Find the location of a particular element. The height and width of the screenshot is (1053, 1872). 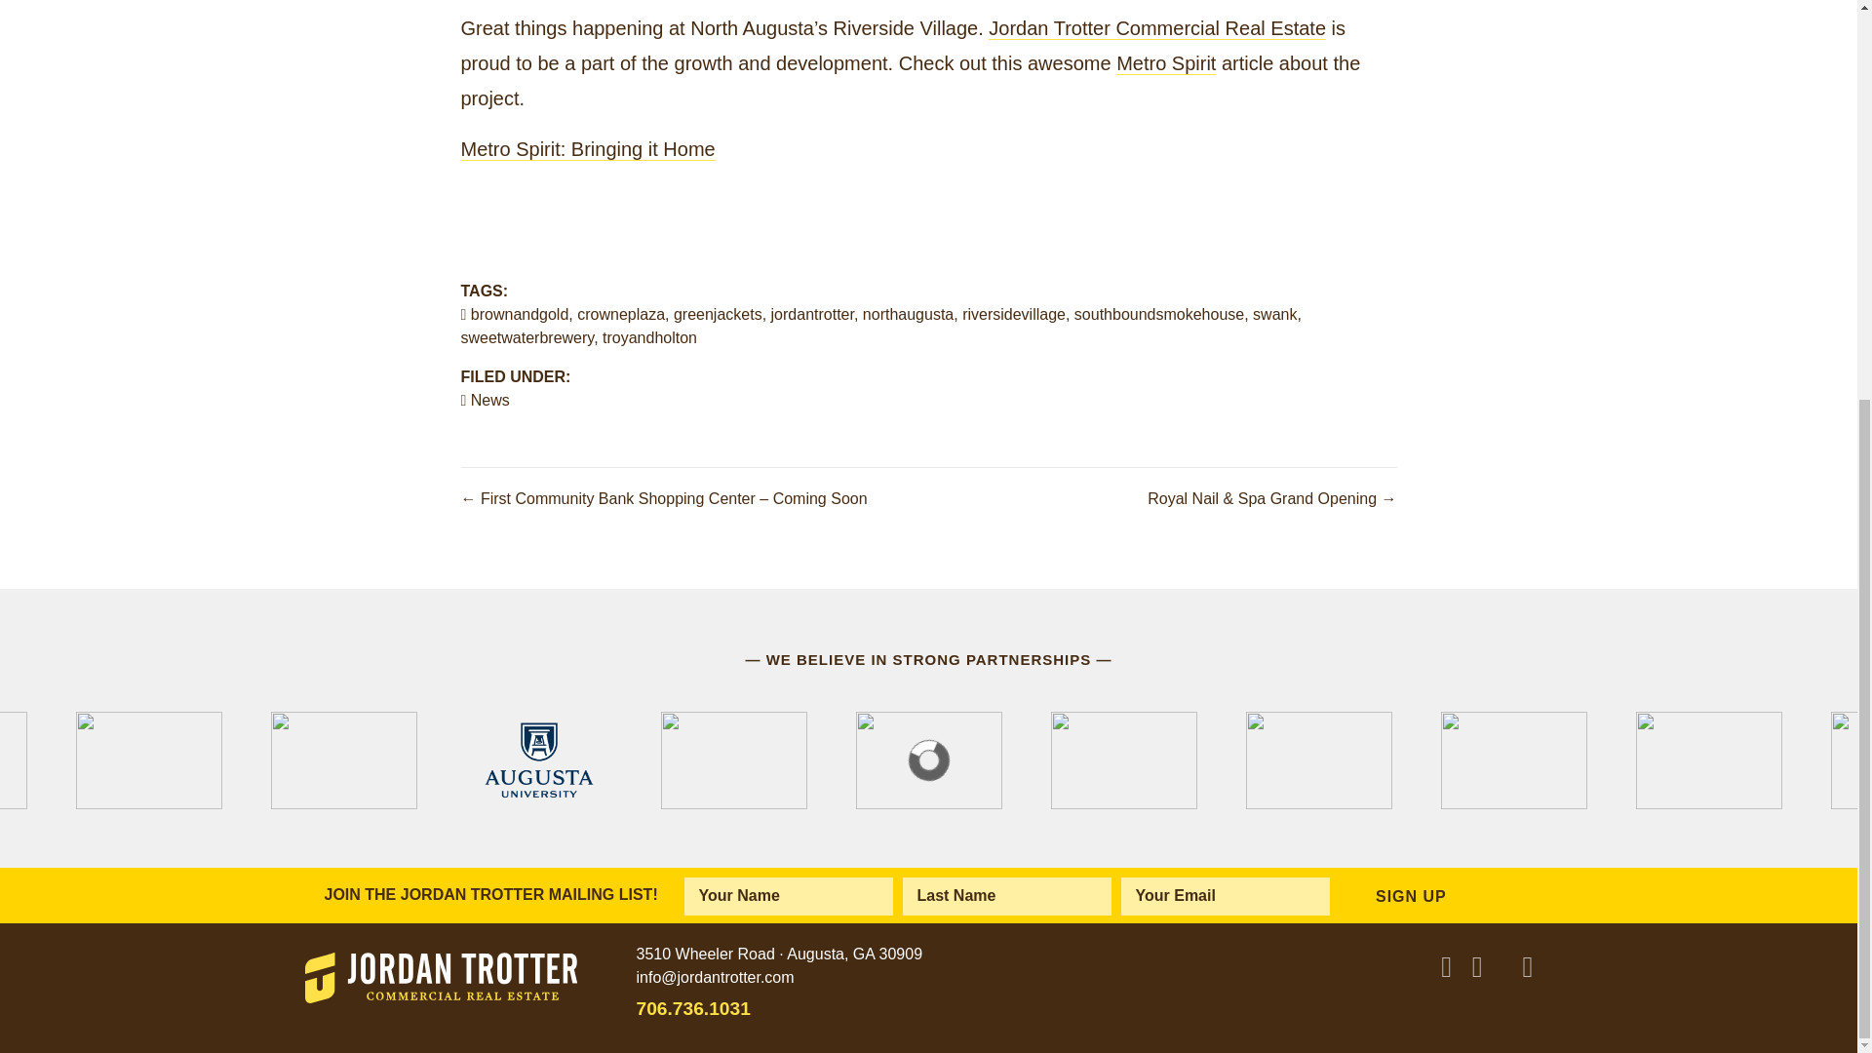

Jordan Trotter Commercial Real Estate is located at coordinates (1156, 29).